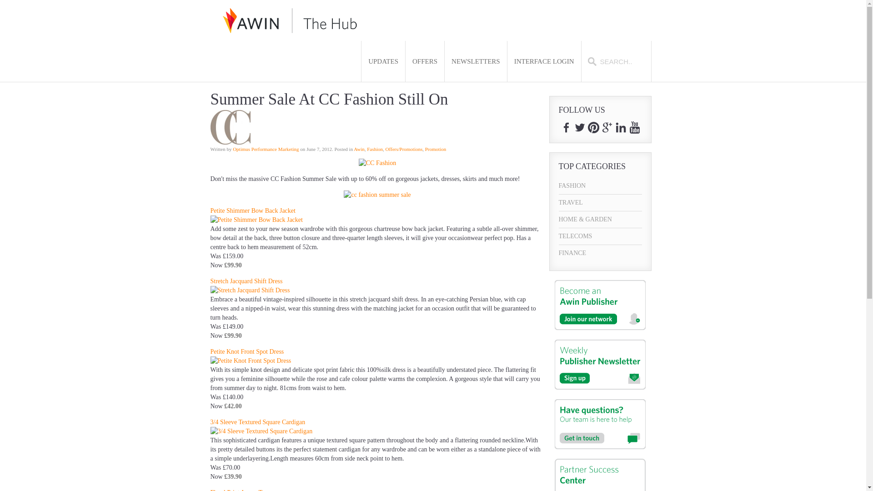  I want to click on NEWSLETTERS, so click(476, 61).